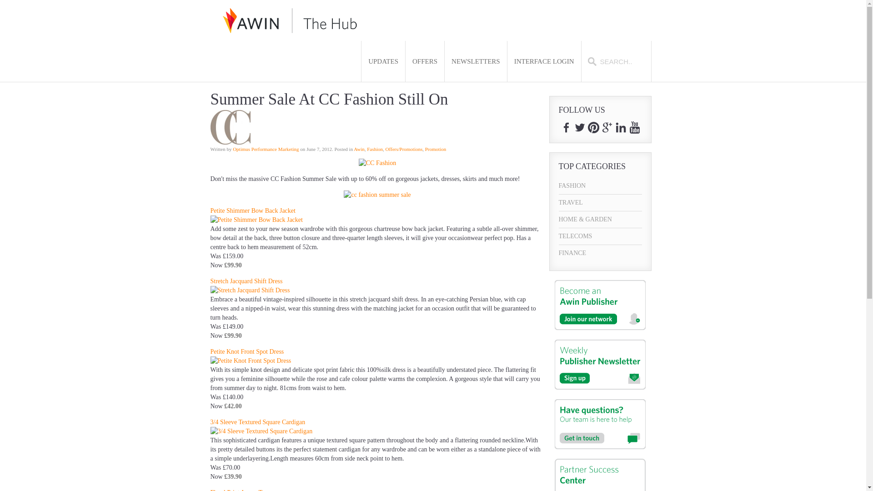  I want to click on NEWSLETTERS, so click(476, 61).